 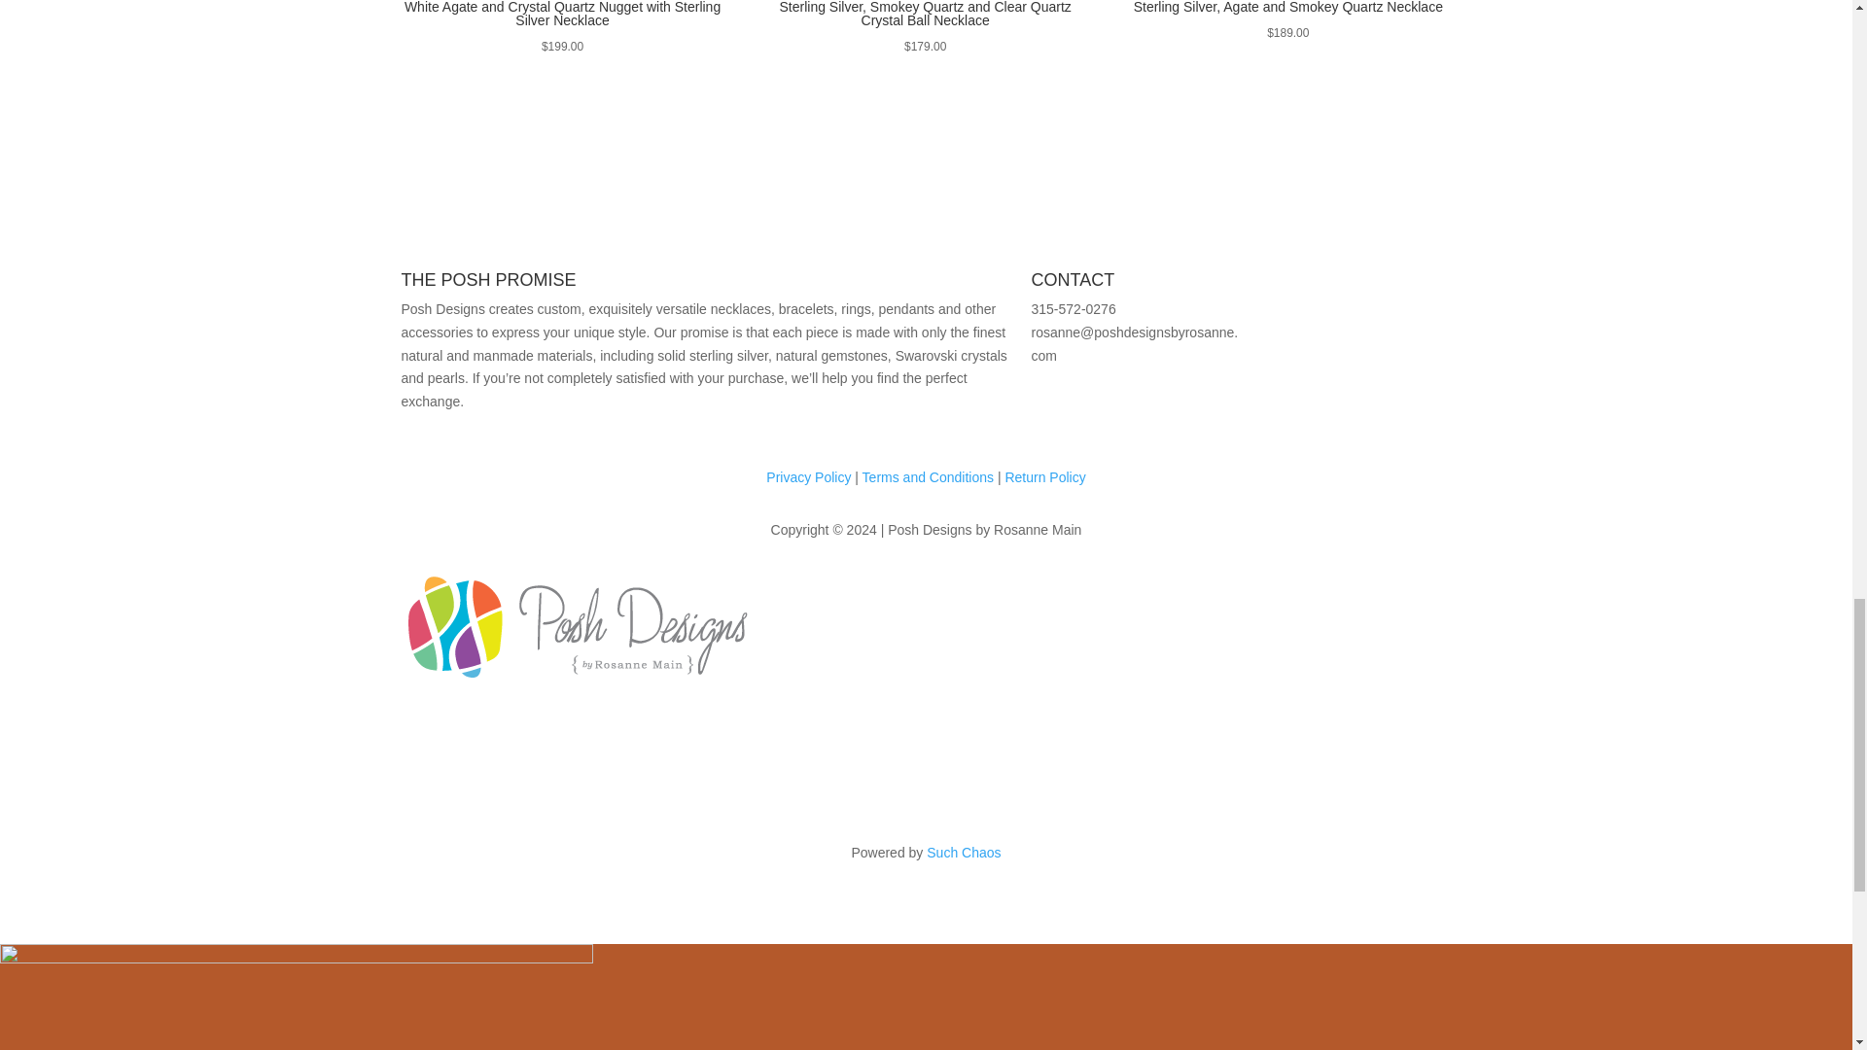 What do you see at coordinates (963, 852) in the screenshot?
I see `Such Chaos` at bounding box center [963, 852].